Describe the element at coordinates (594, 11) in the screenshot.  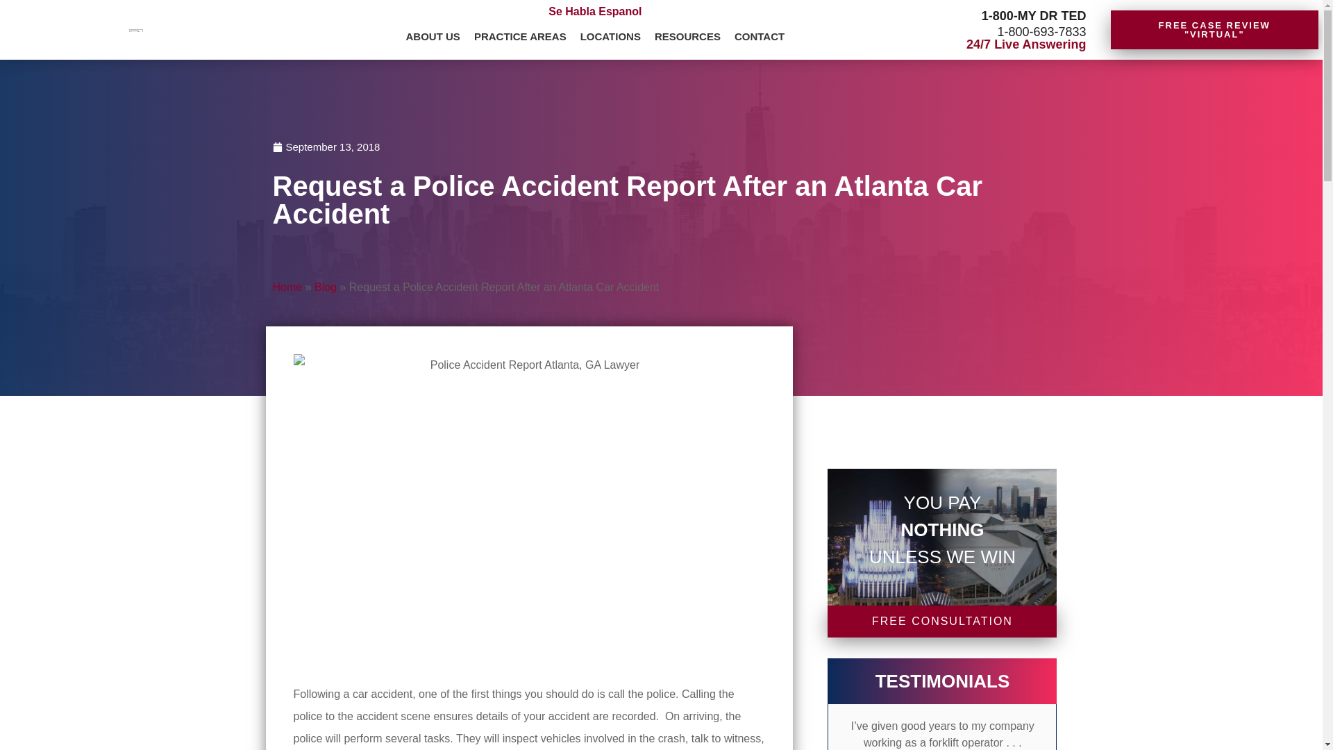
I see `Se Habla Espanol` at that location.